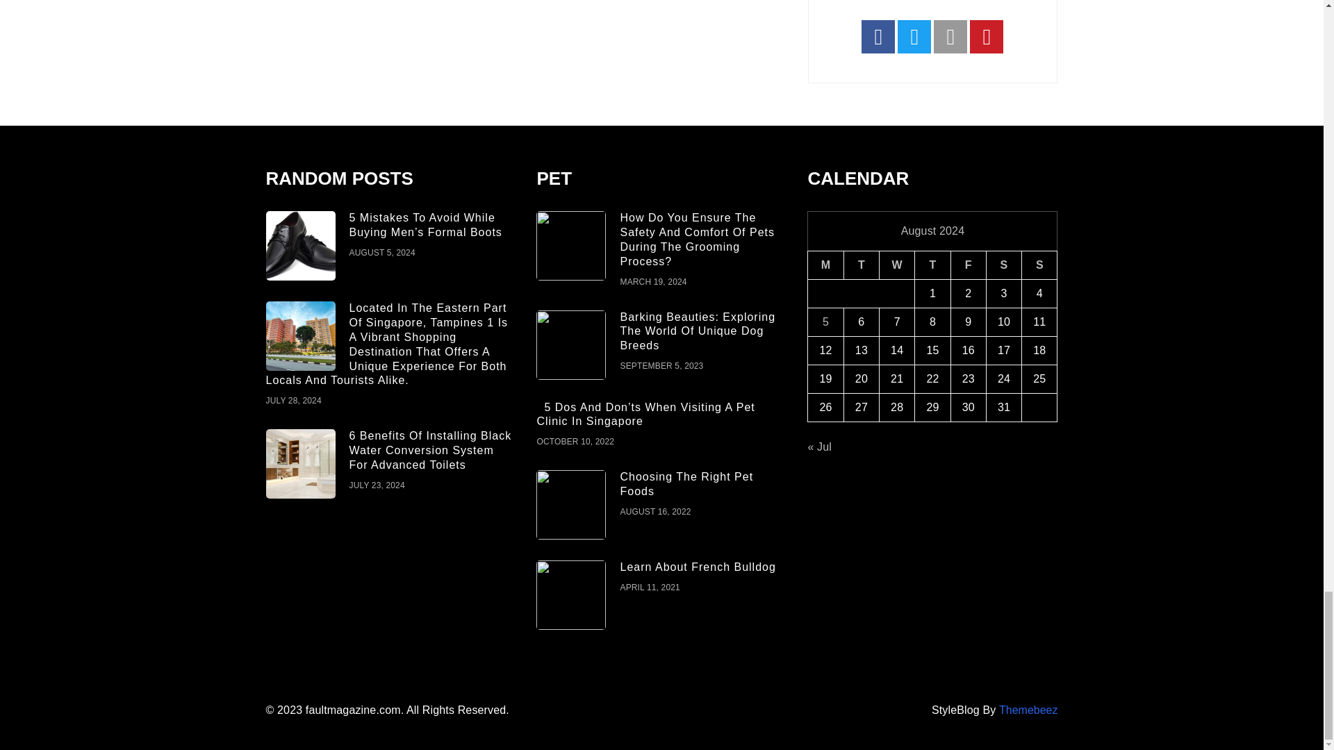 Image resolution: width=1334 pixels, height=750 pixels. I want to click on Twitter, so click(914, 36).